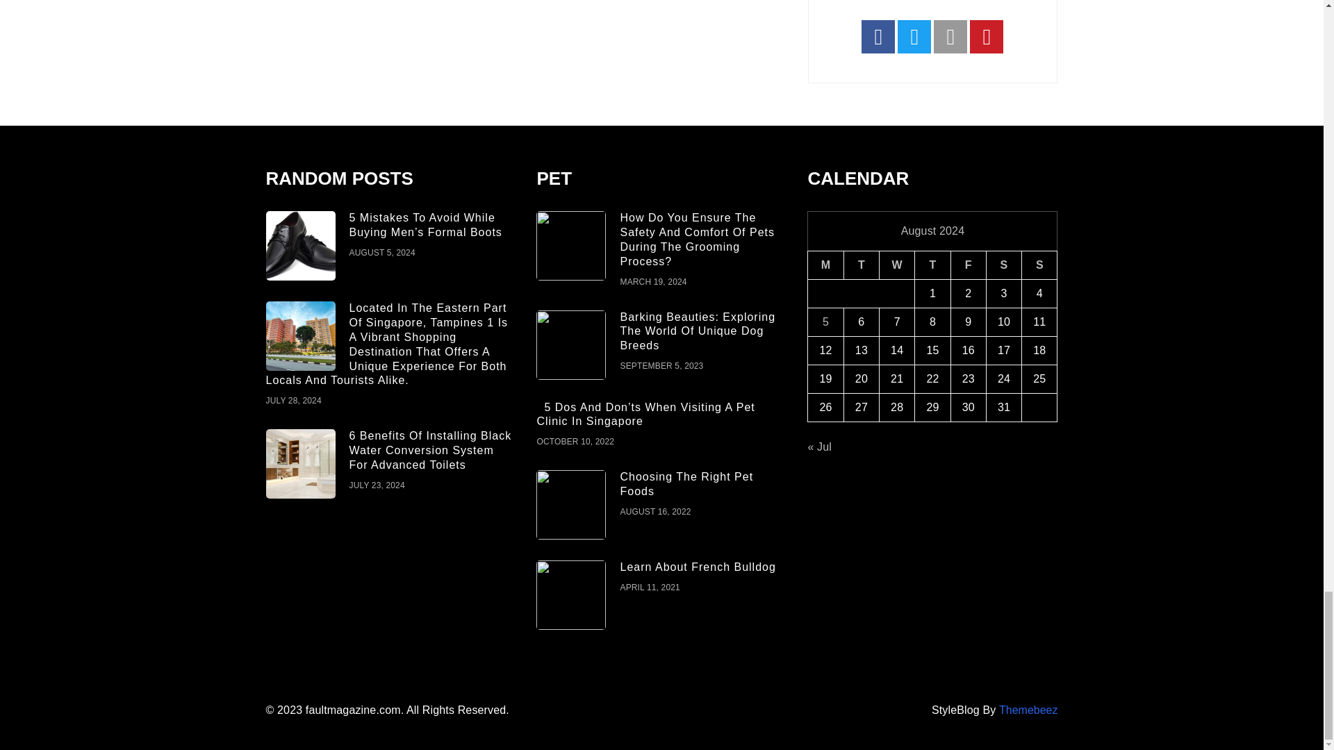 Image resolution: width=1334 pixels, height=750 pixels. I want to click on Twitter, so click(914, 36).